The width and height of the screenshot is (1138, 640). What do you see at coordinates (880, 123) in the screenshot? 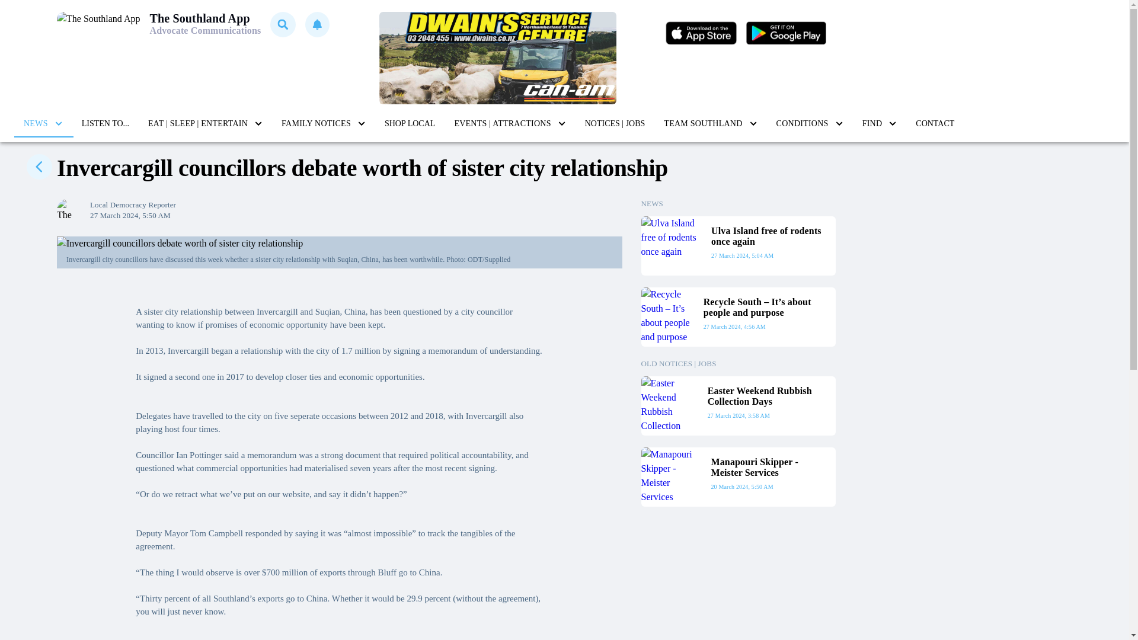
I see `FIND` at bounding box center [880, 123].